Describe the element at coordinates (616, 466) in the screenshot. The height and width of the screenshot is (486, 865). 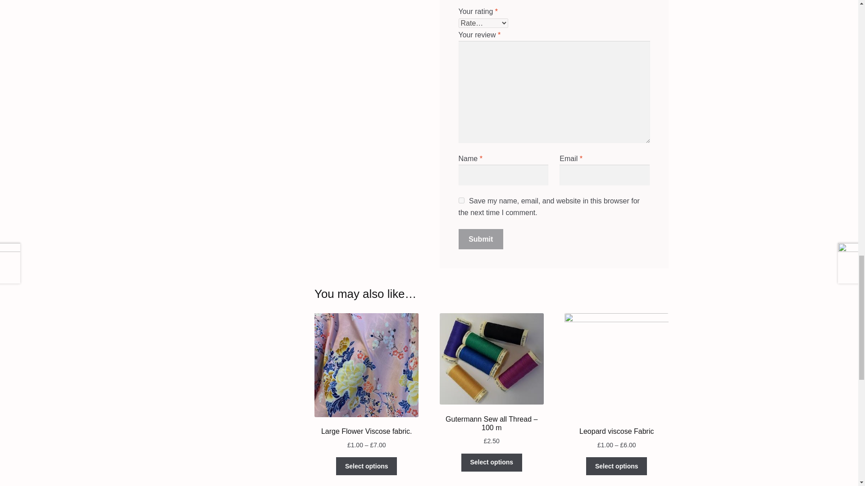
I see `Select options` at that location.